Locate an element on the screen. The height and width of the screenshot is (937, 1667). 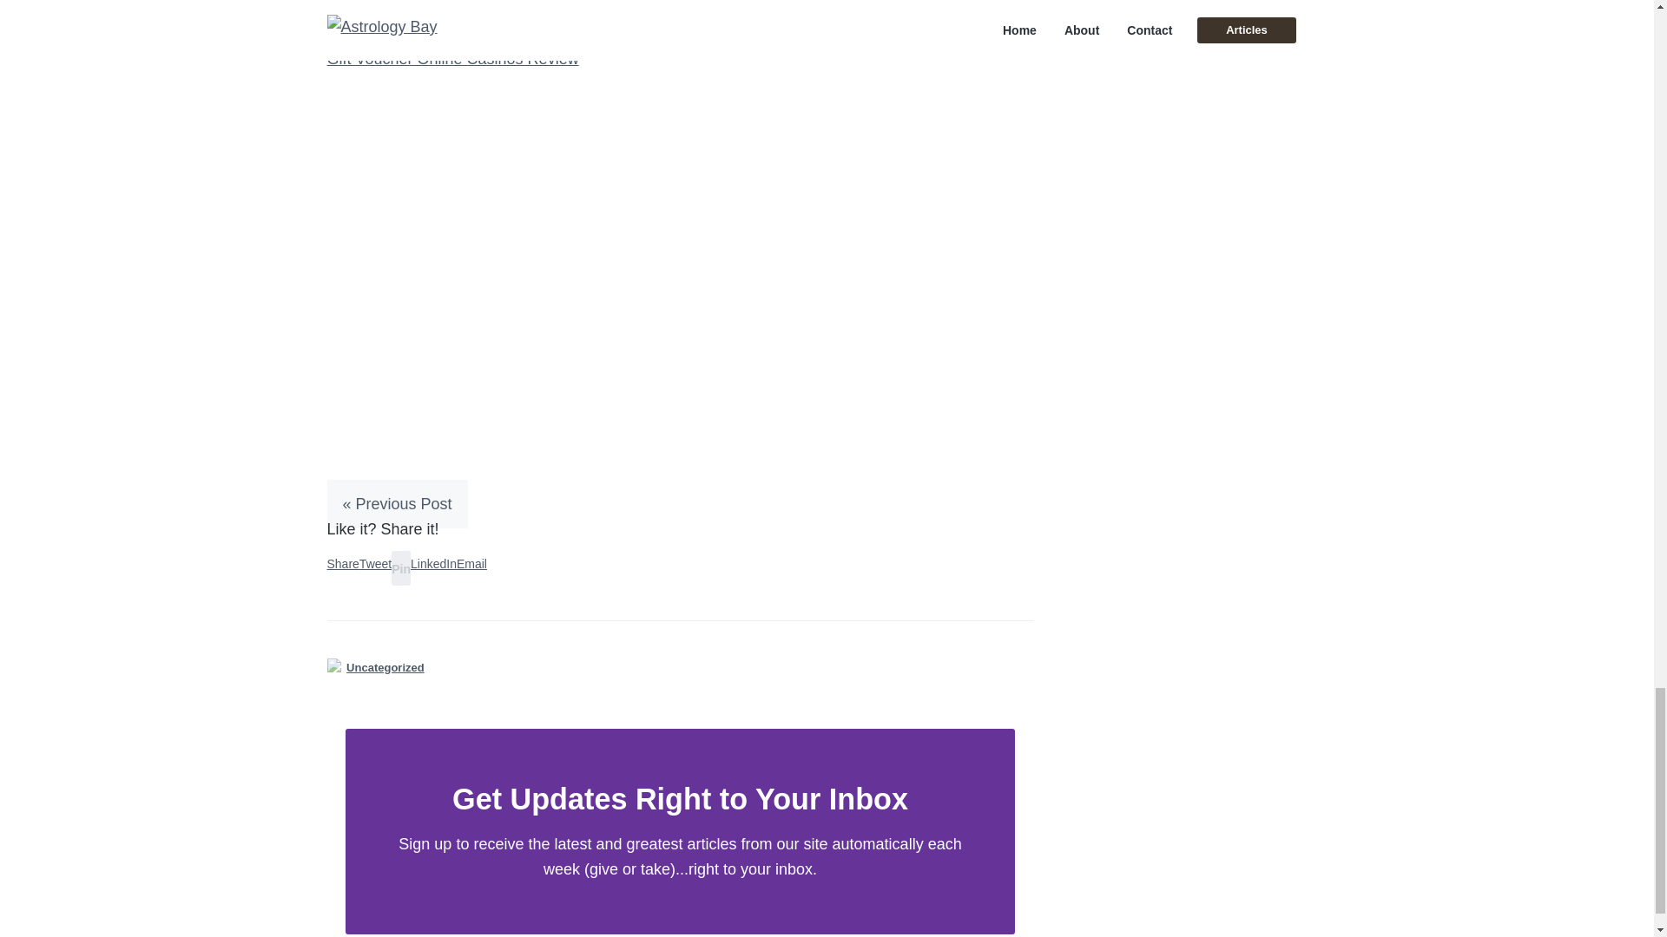
Tweet is located at coordinates (375, 563).